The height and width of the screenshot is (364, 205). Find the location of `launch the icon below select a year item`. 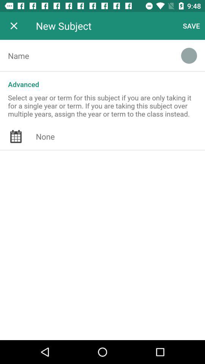

launch the icon below select a year item is located at coordinates (120, 136).